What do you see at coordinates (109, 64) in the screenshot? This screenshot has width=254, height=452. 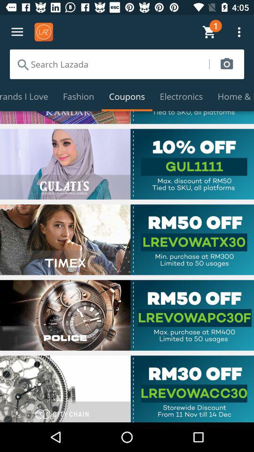 I see `tap icon above brands i love` at bounding box center [109, 64].